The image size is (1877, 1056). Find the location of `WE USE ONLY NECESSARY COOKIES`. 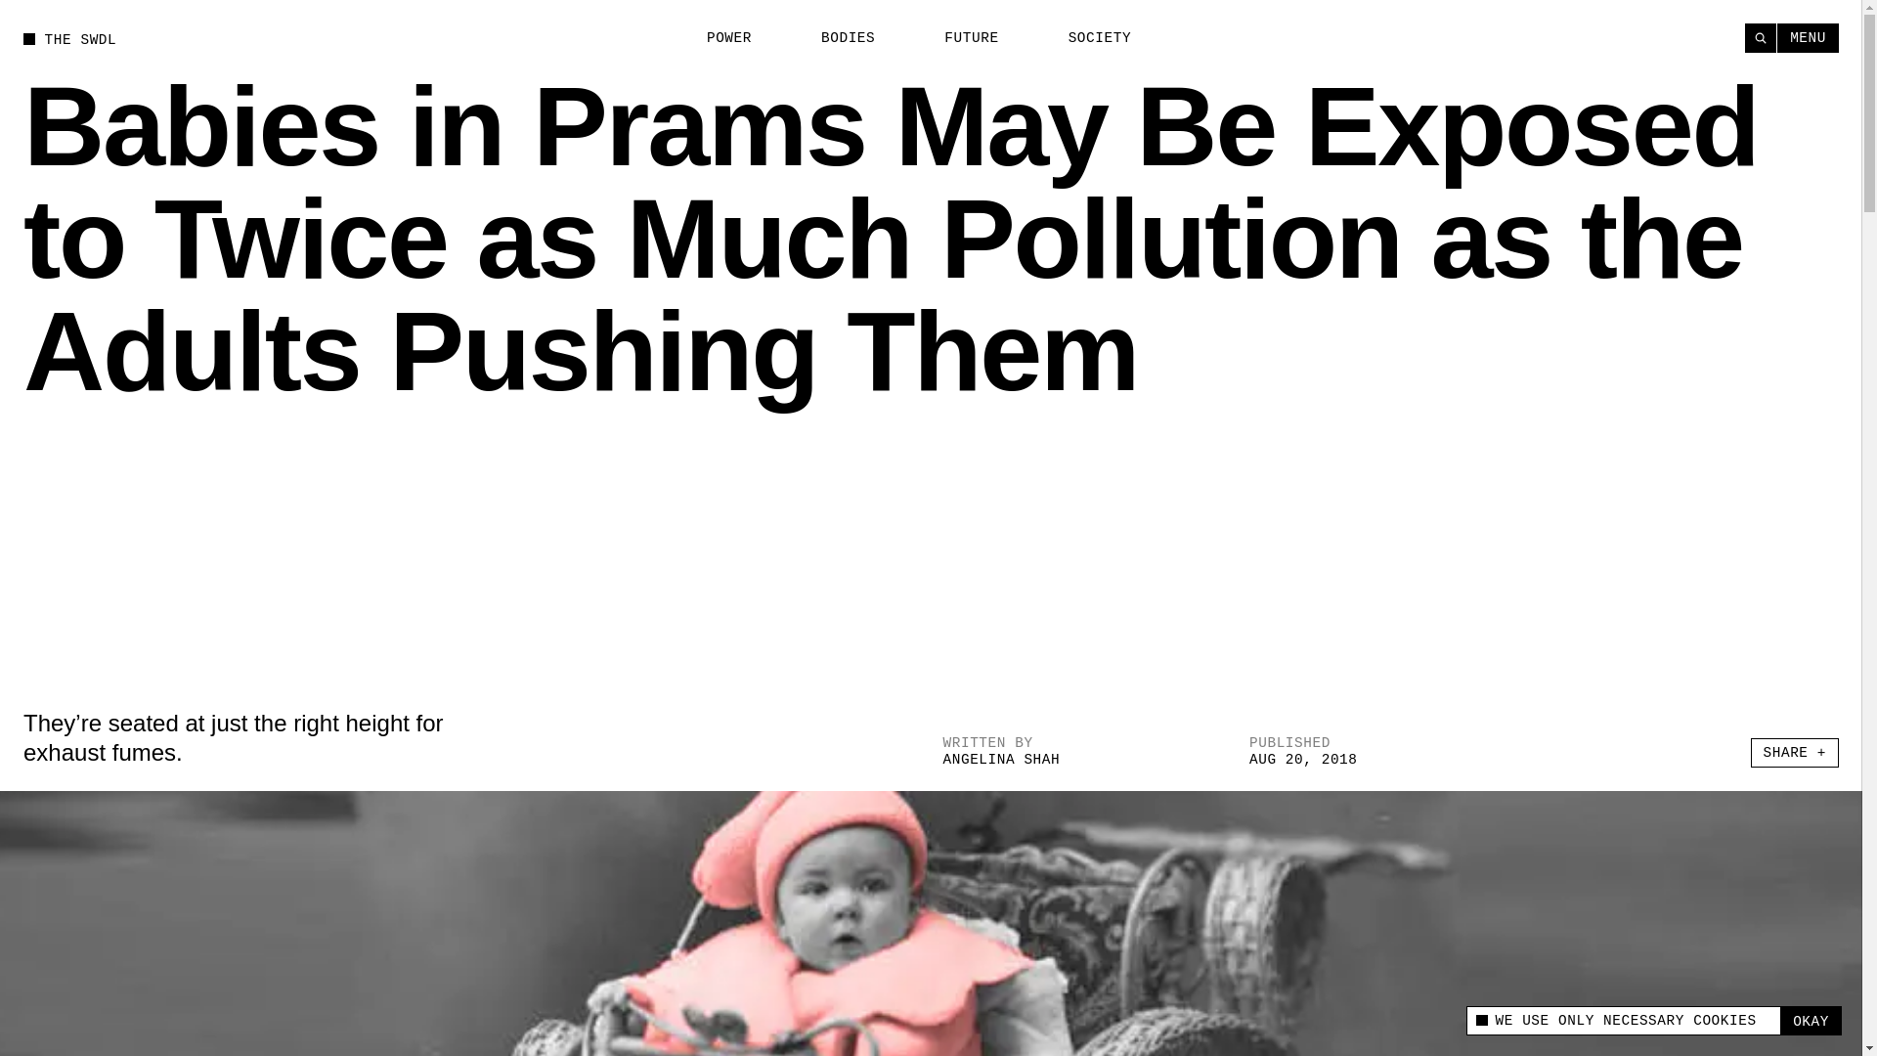

WE USE ONLY NECESSARY COOKIES is located at coordinates (1623, 1021).